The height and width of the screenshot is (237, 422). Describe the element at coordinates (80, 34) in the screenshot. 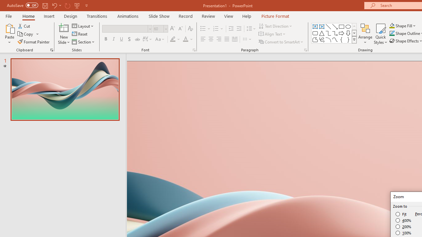

I see `Reset` at that location.